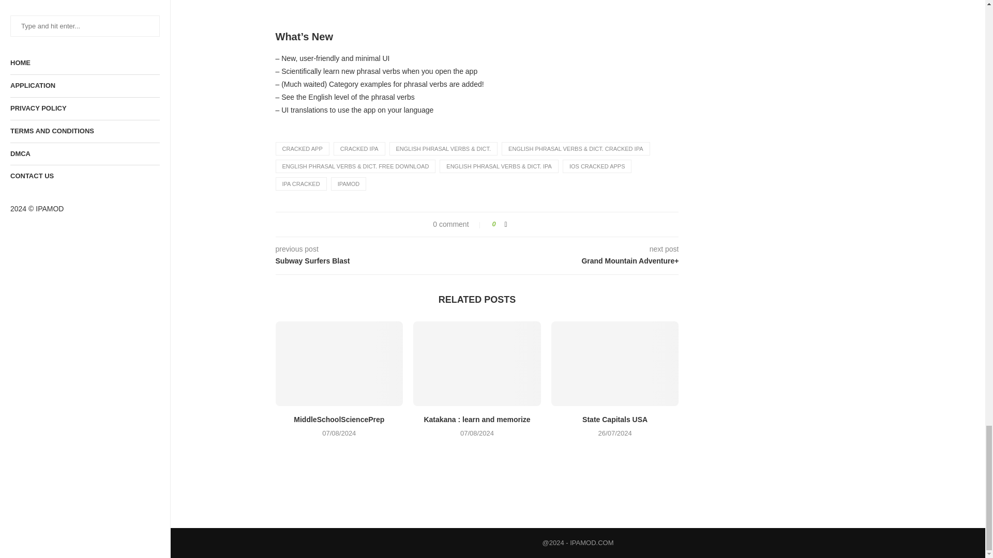 The width and height of the screenshot is (993, 558). Describe the element at coordinates (597, 166) in the screenshot. I see `IOS CRACKED APPS` at that location.